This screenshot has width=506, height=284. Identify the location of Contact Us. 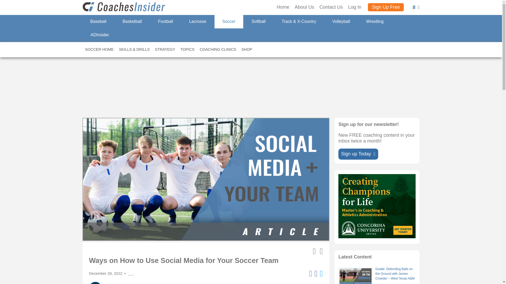
(331, 7).